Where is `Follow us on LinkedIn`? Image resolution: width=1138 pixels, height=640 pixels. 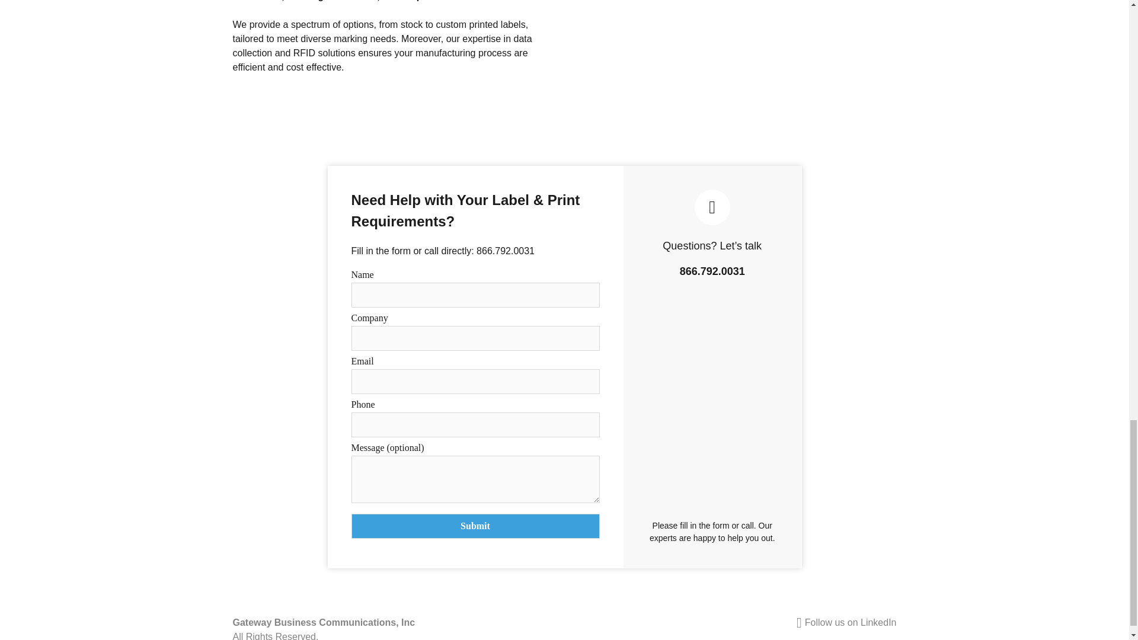 Follow us on LinkedIn is located at coordinates (733, 622).